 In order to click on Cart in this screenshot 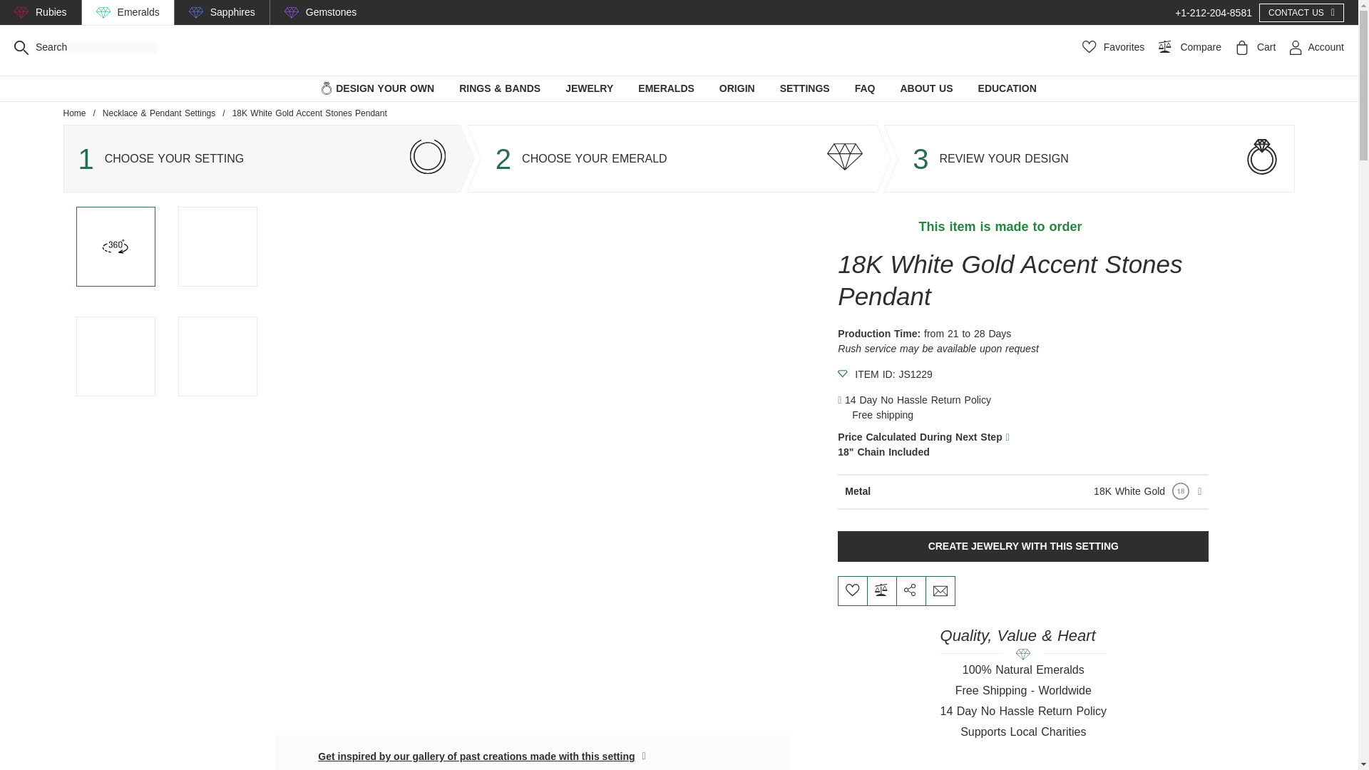, I will do `click(1252, 47)`.